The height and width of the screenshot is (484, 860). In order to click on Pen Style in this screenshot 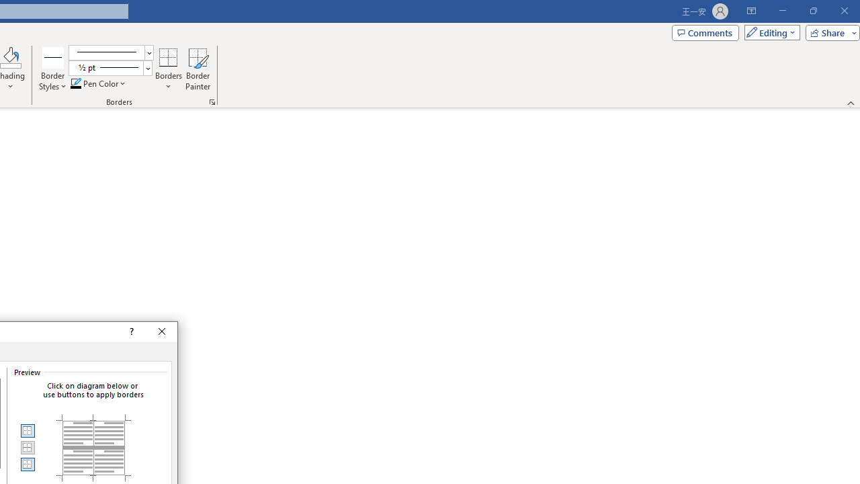, I will do `click(112, 52)`.